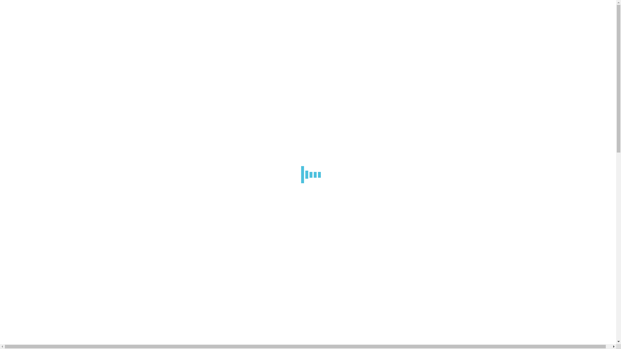  Describe the element at coordinates (465, 124) in the screenshot. I see `Verwendung von Cookies` at that location.